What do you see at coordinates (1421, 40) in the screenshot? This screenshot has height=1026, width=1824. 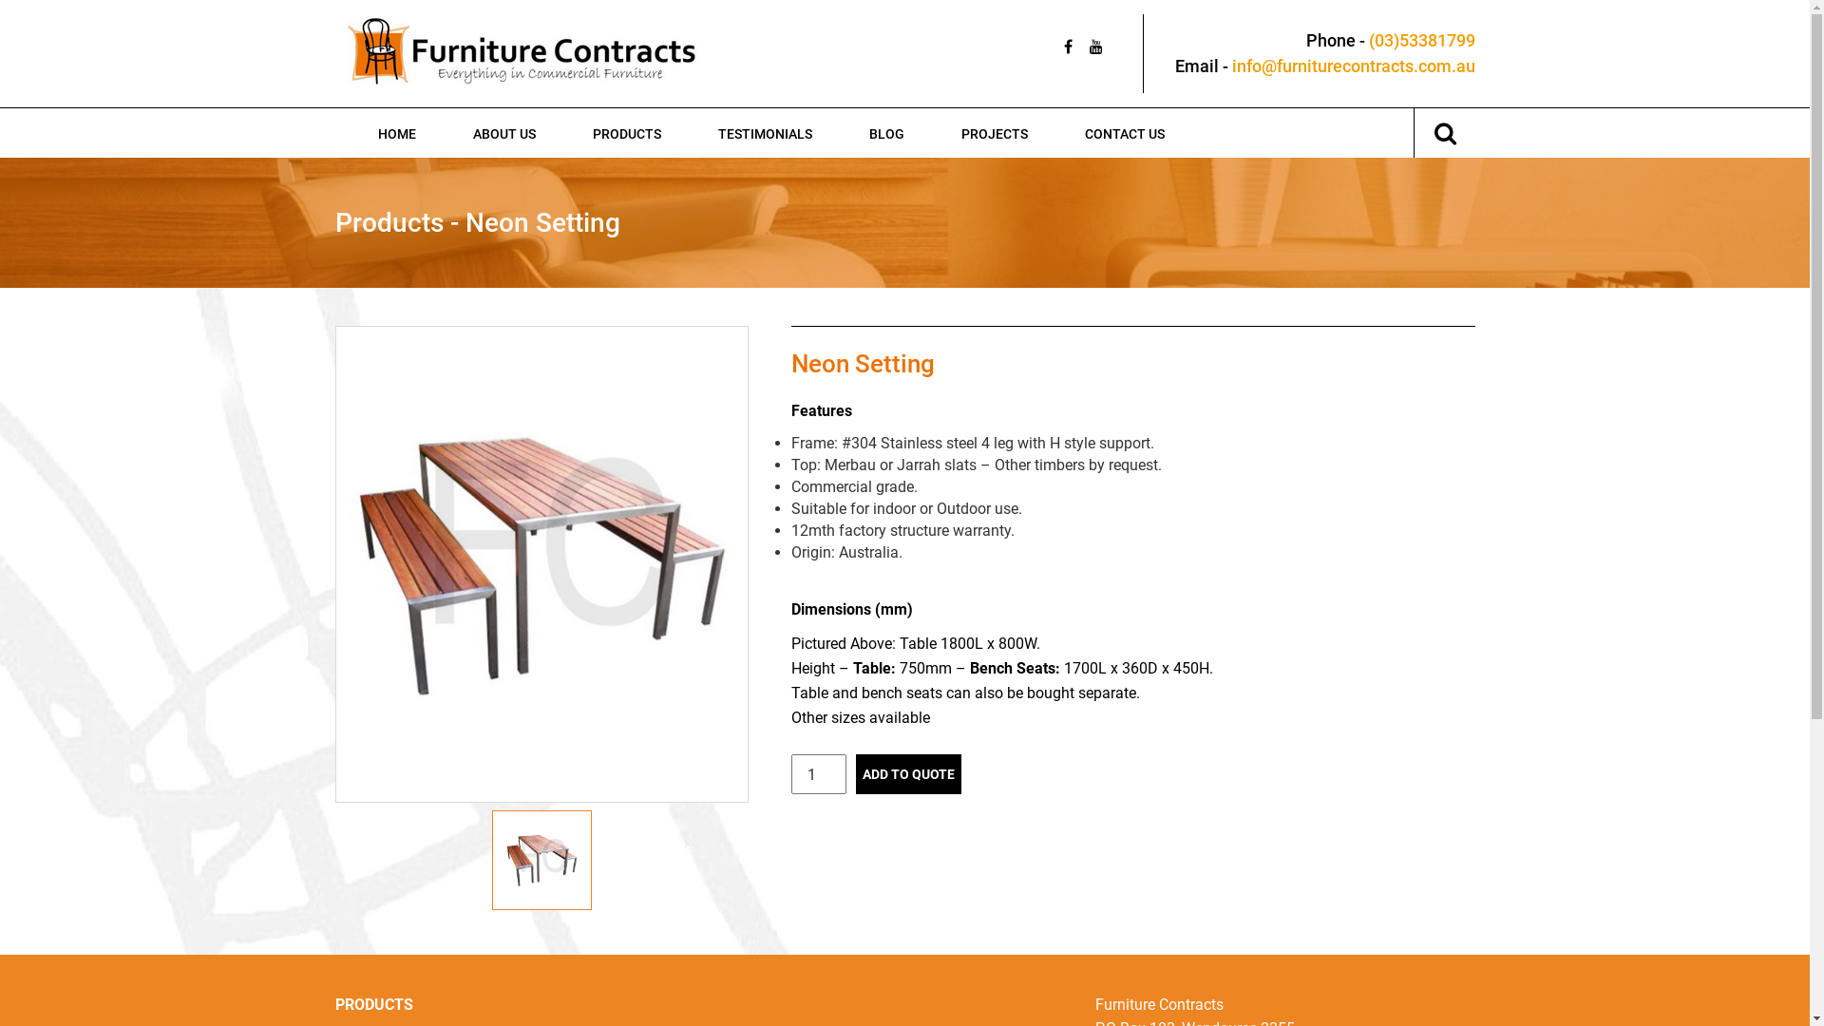 I see `(03)53381799` at bounding box center [1421, 40].